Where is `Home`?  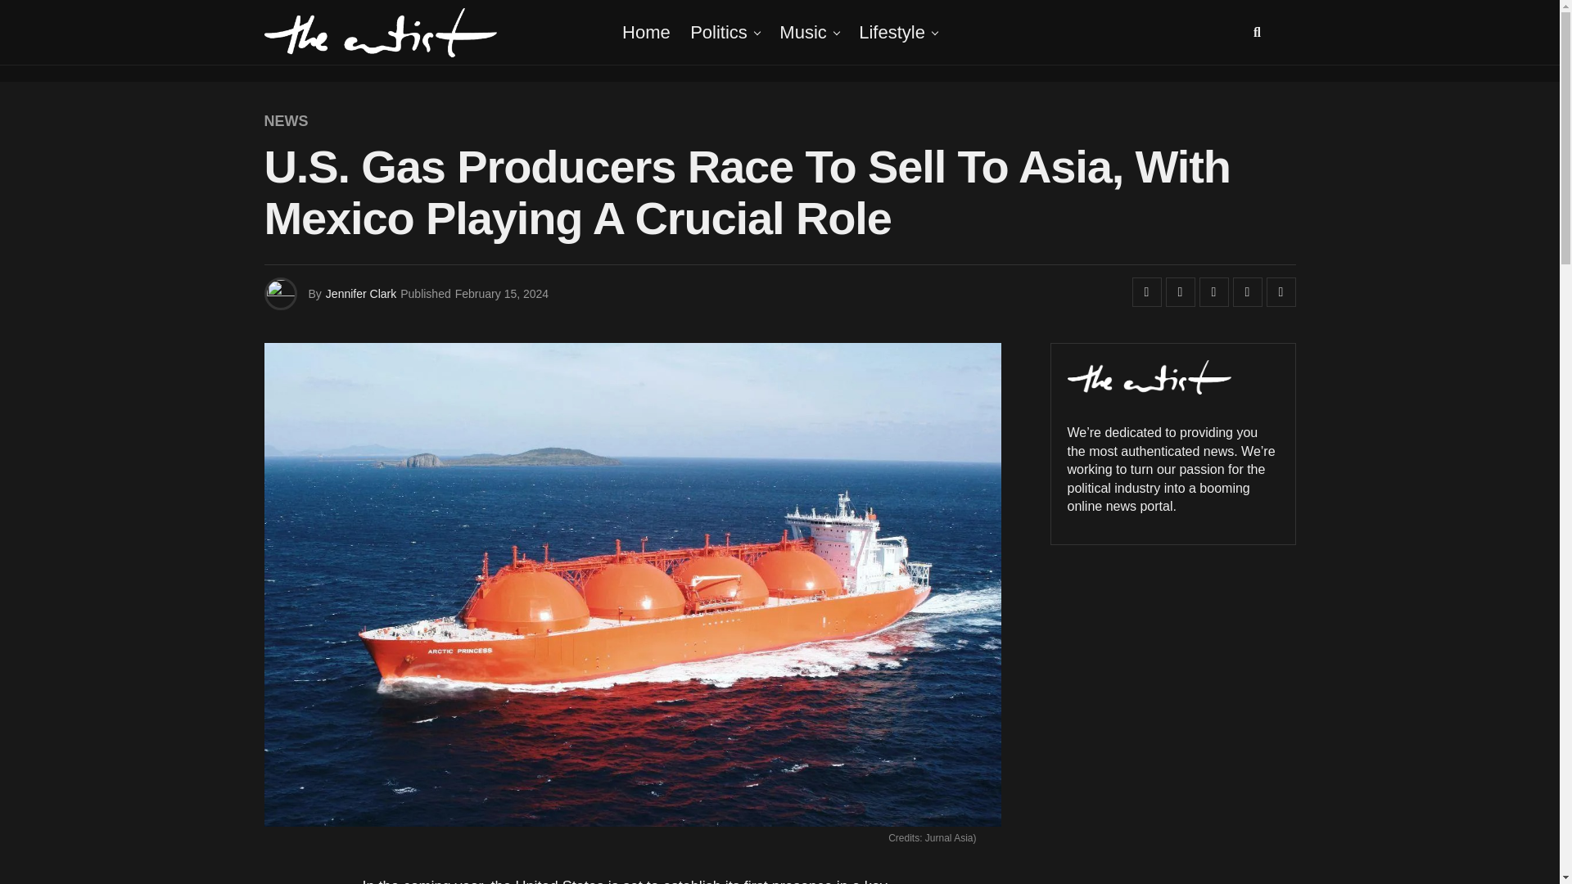 Home is located at coordinates (647, 33).